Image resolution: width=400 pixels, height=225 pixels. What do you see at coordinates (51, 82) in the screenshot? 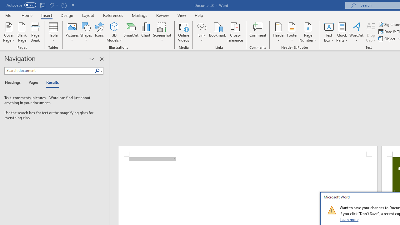
I see `Results` at bounding box center [51, 82].